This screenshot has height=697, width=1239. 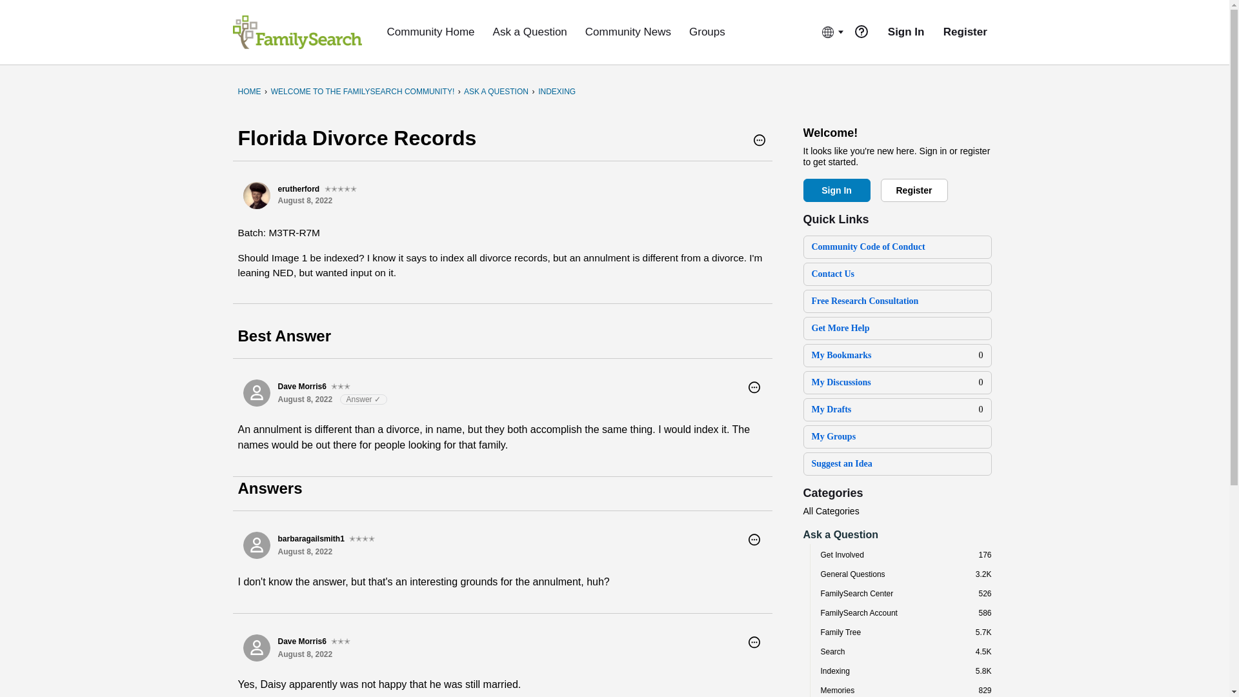 What do you see at coordinates (256, 195) in the screenshot?
I see `erutherford` at bounding box center [256, 195].